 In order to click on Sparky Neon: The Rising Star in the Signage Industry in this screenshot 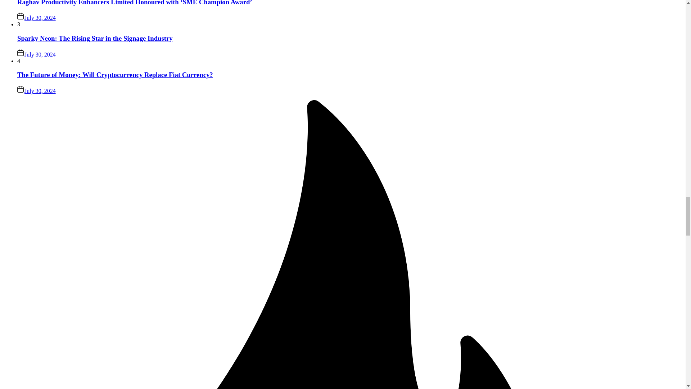, I will do `click(95, 38)`.